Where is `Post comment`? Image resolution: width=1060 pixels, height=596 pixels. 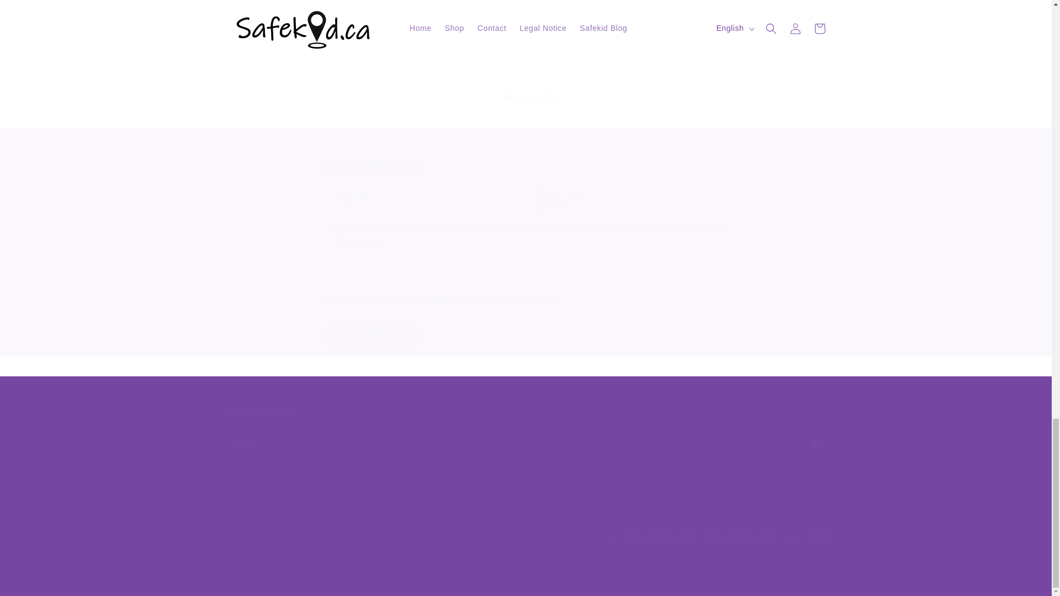 Post comment is located at coordinates (313, 581).